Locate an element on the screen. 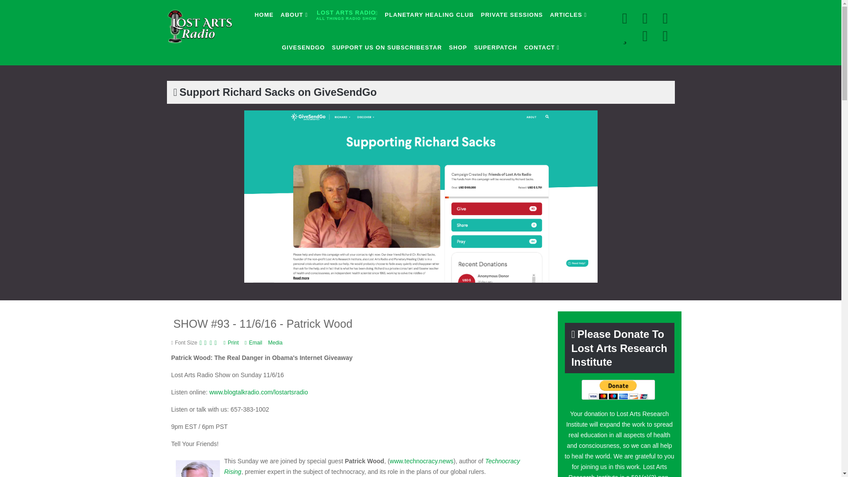  ABOUT is located at coordinates (197, 469).